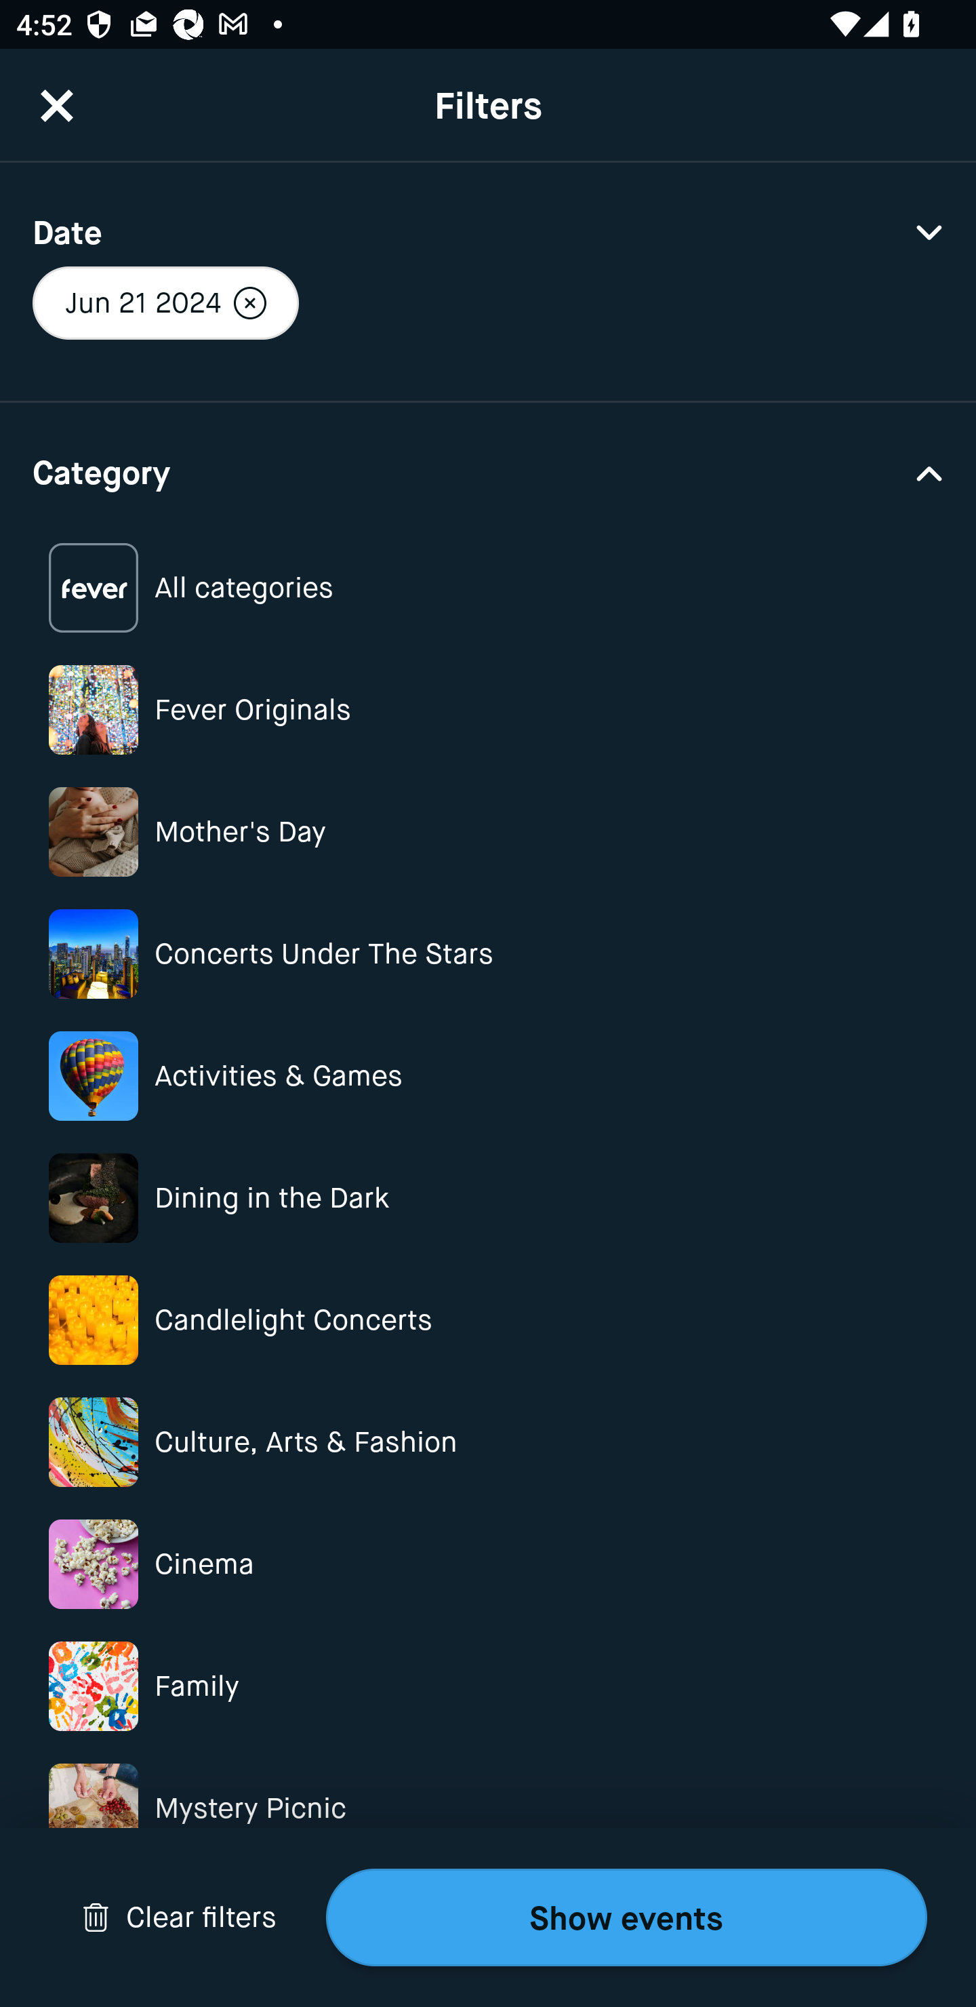 This screenshot has width=976, height=2007. Describe the element at coordinates (626, 1917) in the screenshot. I see `Show events` at that location.